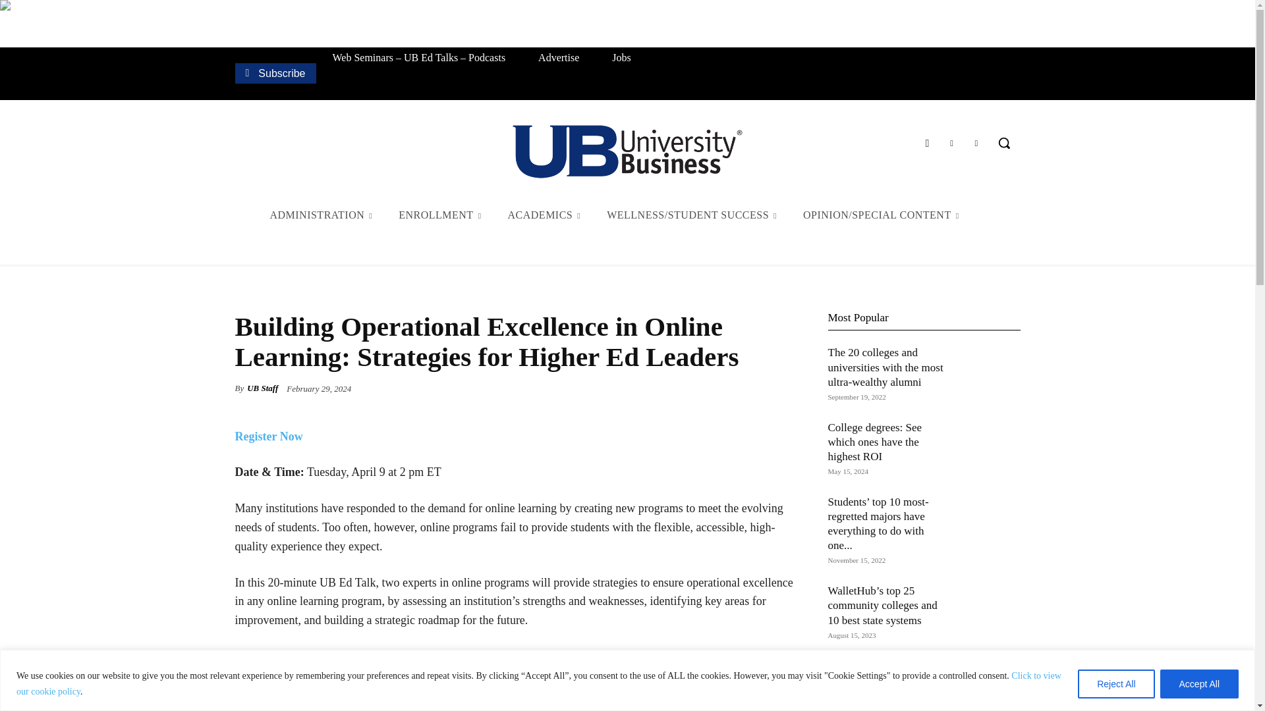  I want to click on Linkedin, so click(976, 144).